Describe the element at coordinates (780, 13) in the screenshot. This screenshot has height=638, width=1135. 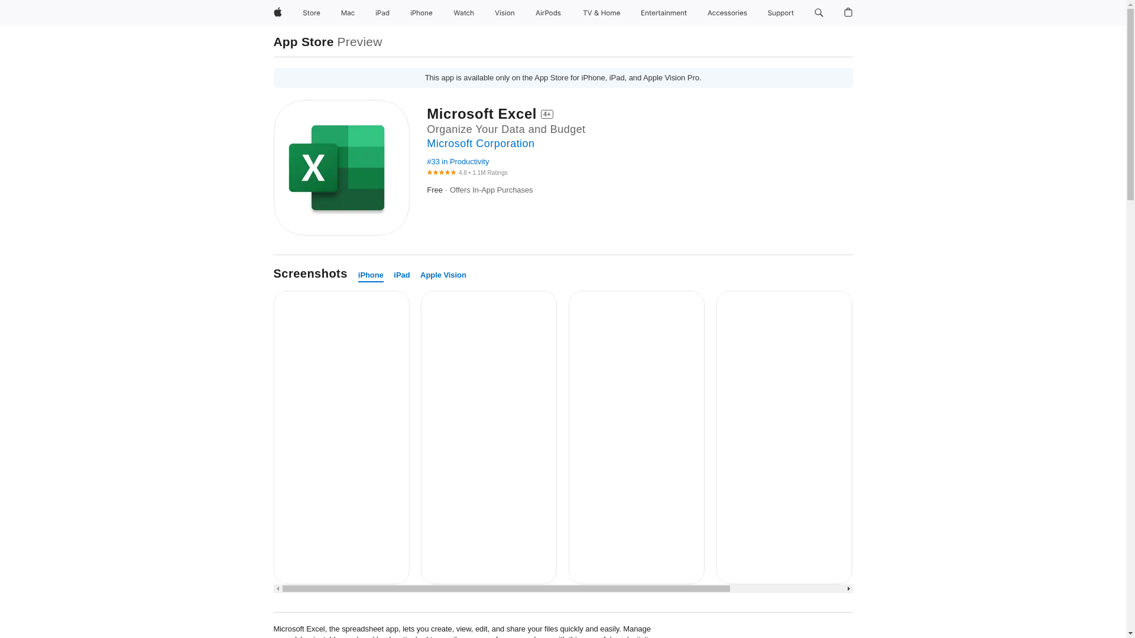
I see `Support` at that location.